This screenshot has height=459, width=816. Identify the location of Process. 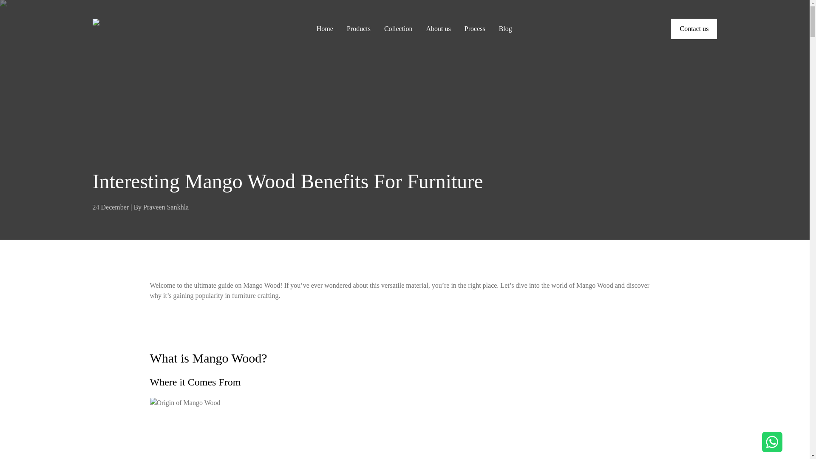
(475, 29).